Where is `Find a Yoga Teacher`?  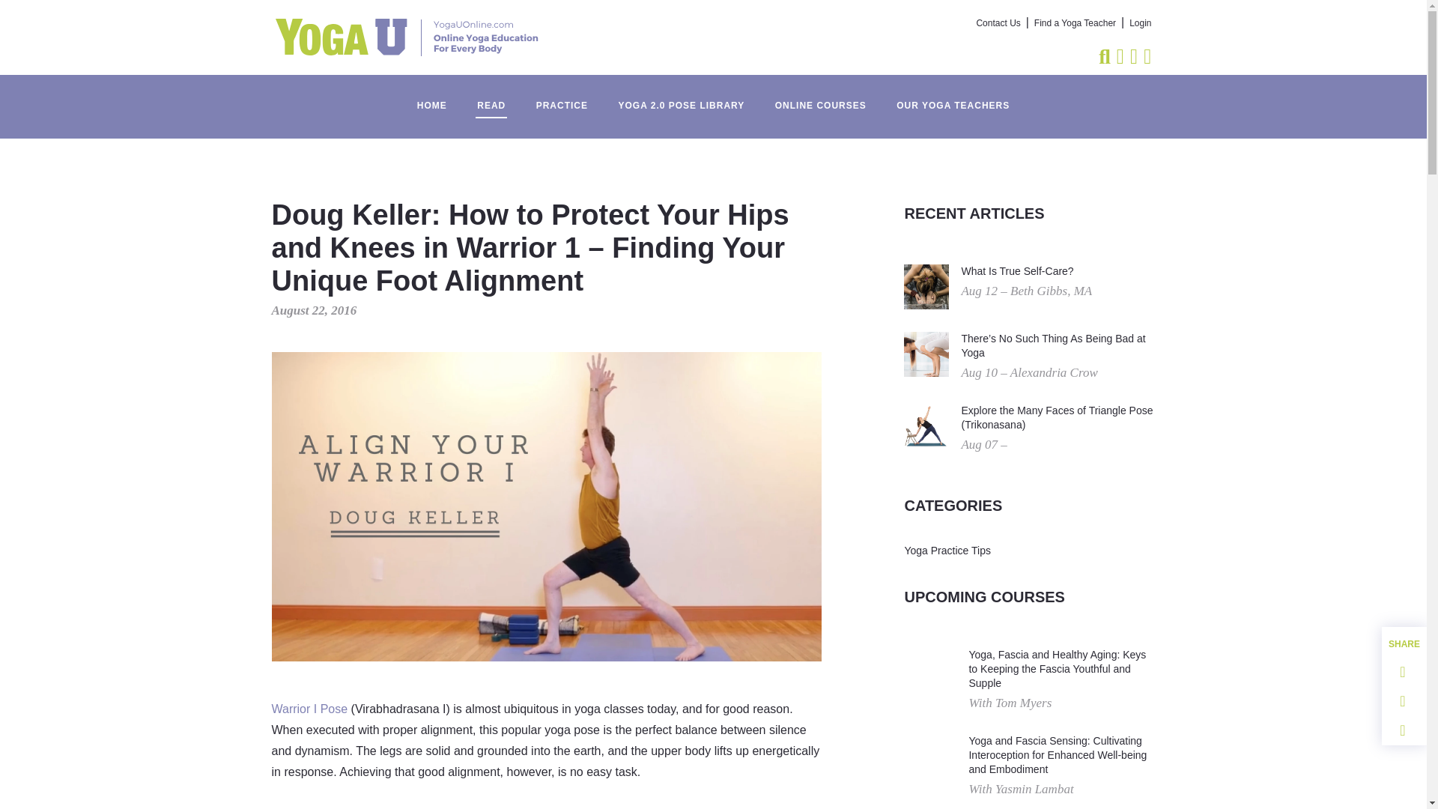 Find a Yoga Teacher is located at coordinates (1074, 23).